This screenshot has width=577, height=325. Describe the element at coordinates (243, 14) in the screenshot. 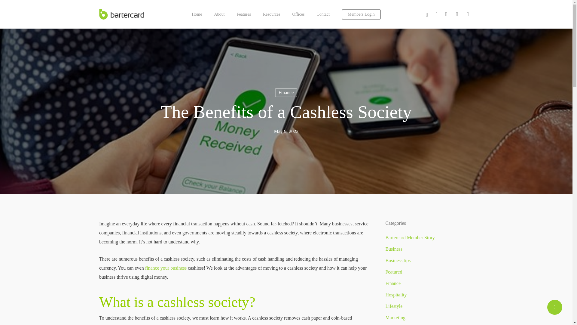

I see `Features` at that location.